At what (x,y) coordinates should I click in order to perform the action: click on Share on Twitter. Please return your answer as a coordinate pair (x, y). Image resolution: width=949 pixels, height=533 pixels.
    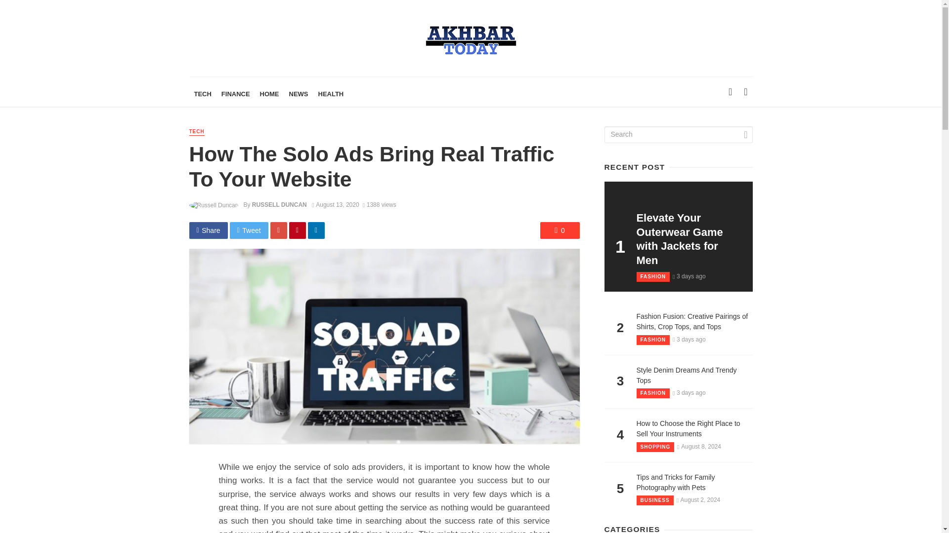
    Looking at the image, I should click on (249, 230).